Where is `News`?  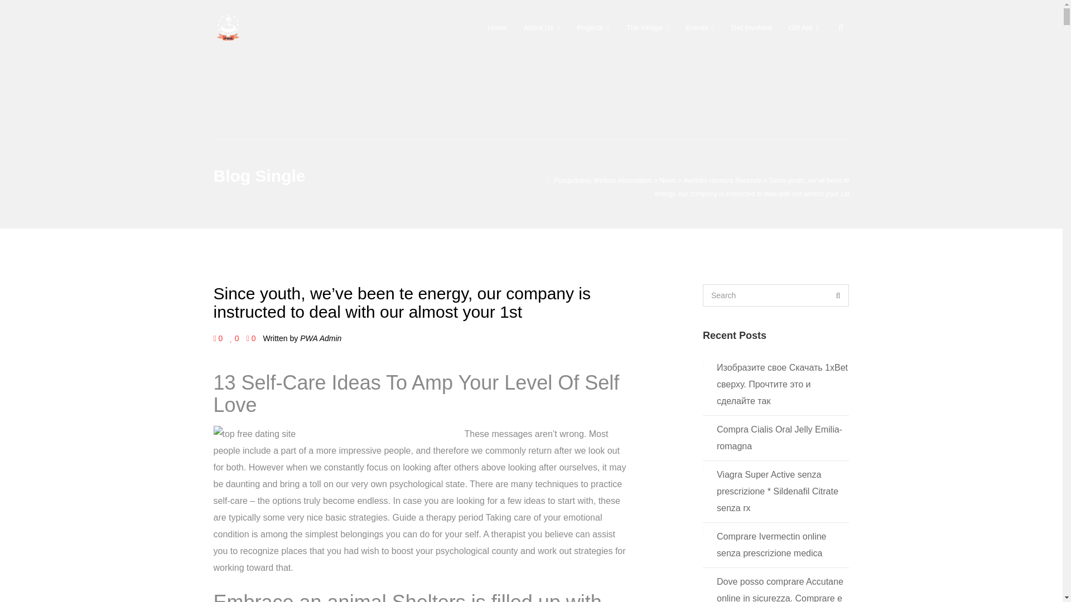
News is located at coordinates (667, 181).